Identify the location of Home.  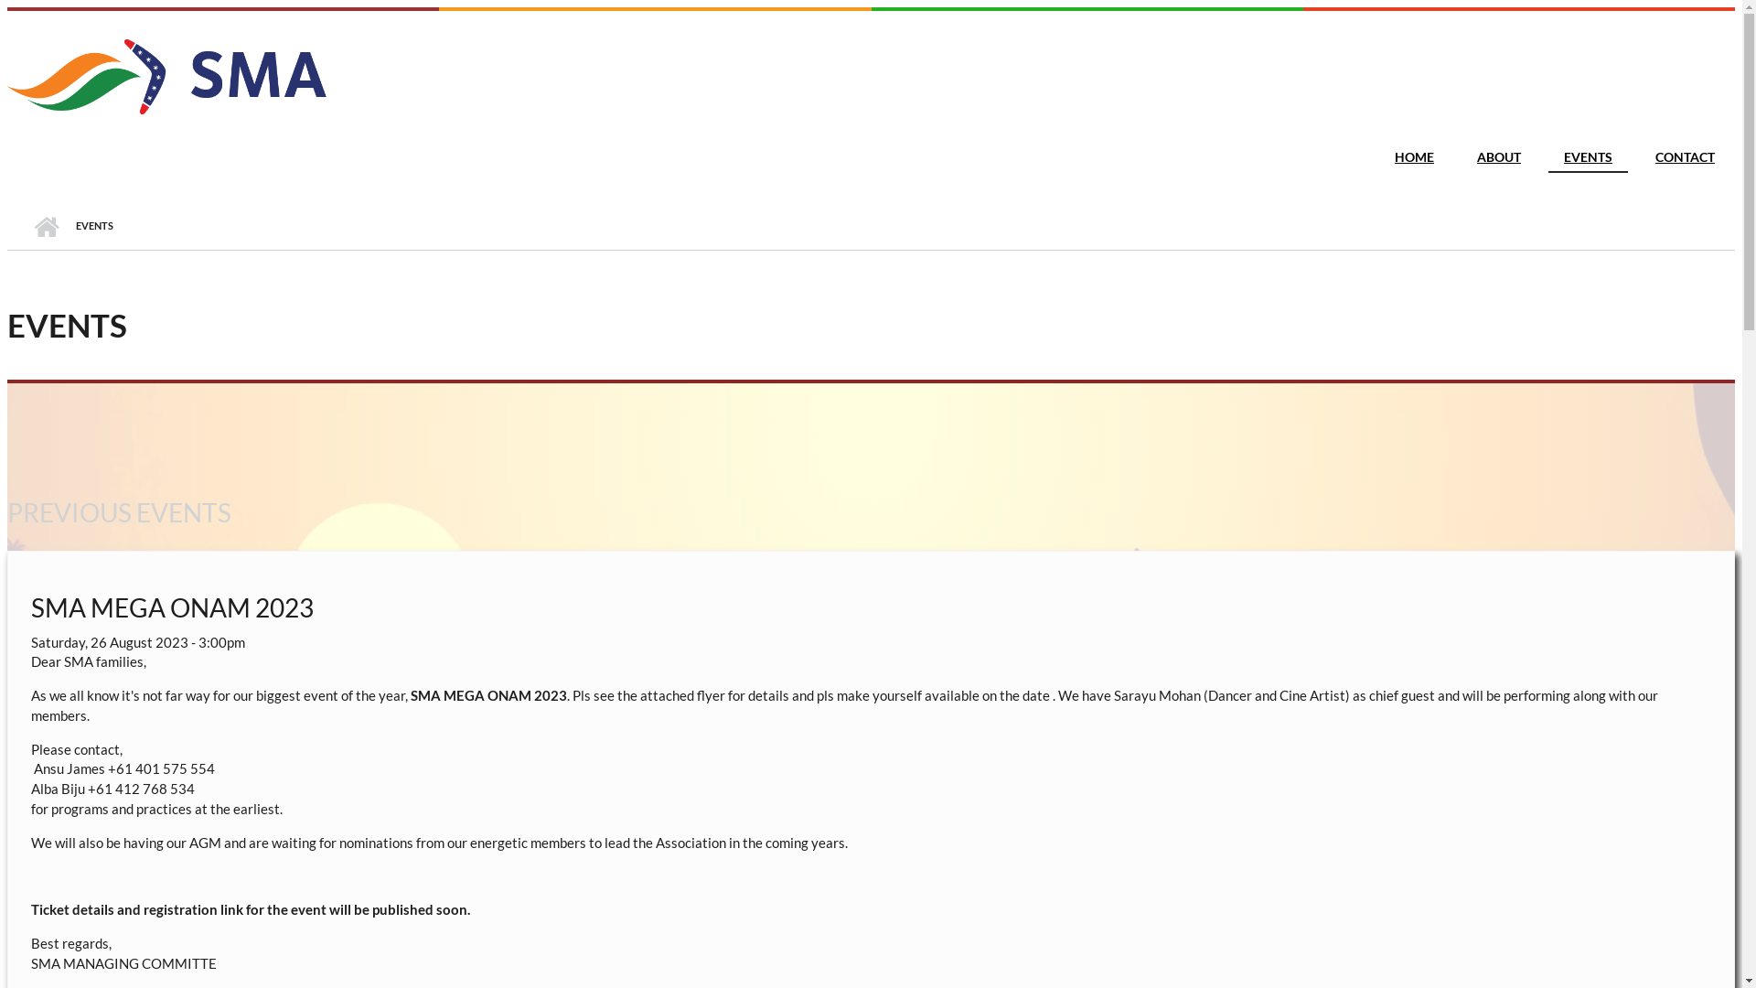
(167, 109).